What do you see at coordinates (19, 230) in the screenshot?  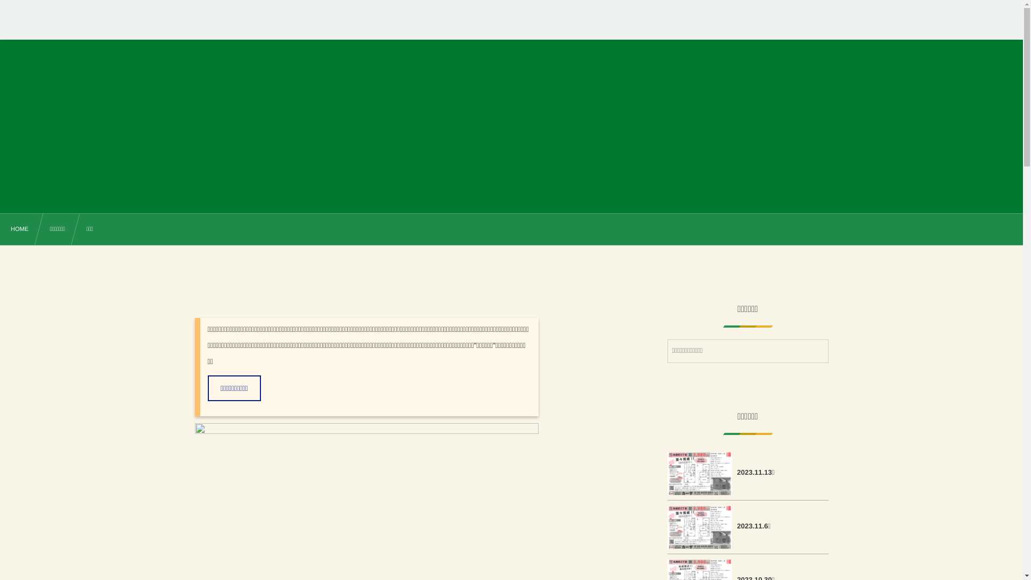 I see `HOME` at bounding box center [19, 230].